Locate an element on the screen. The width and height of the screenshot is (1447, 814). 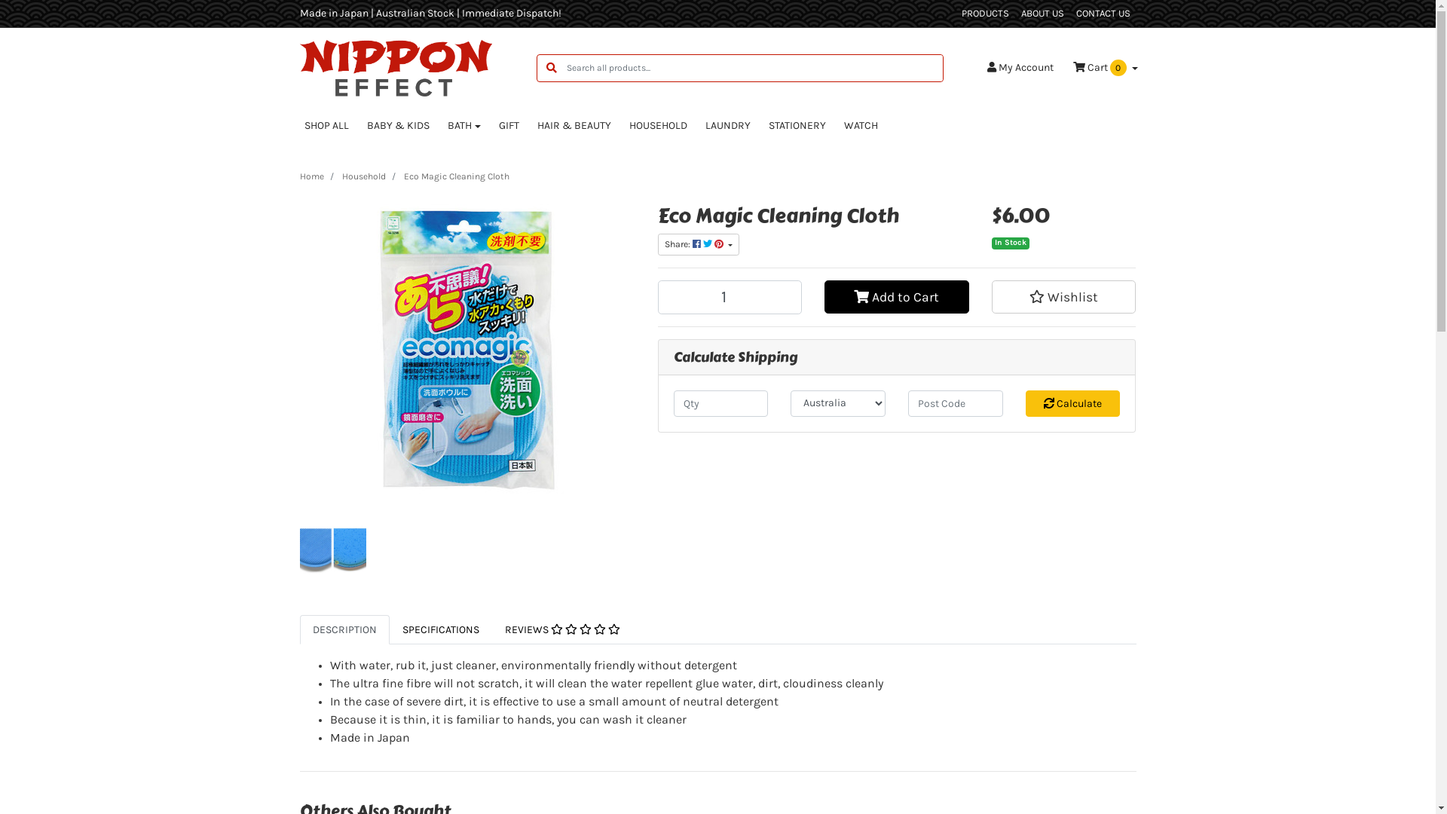
Calculate is located at coordinates (1073, 404).